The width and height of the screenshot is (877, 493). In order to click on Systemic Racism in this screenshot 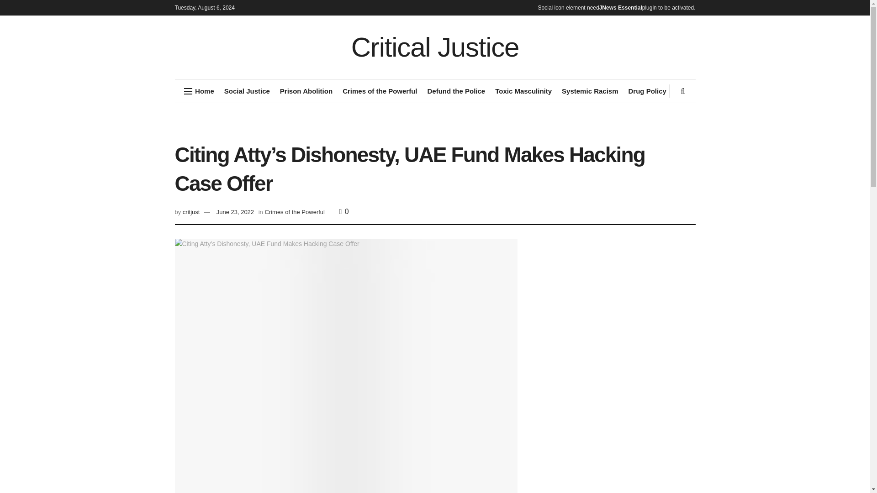, I will do `click(590, 91)`.